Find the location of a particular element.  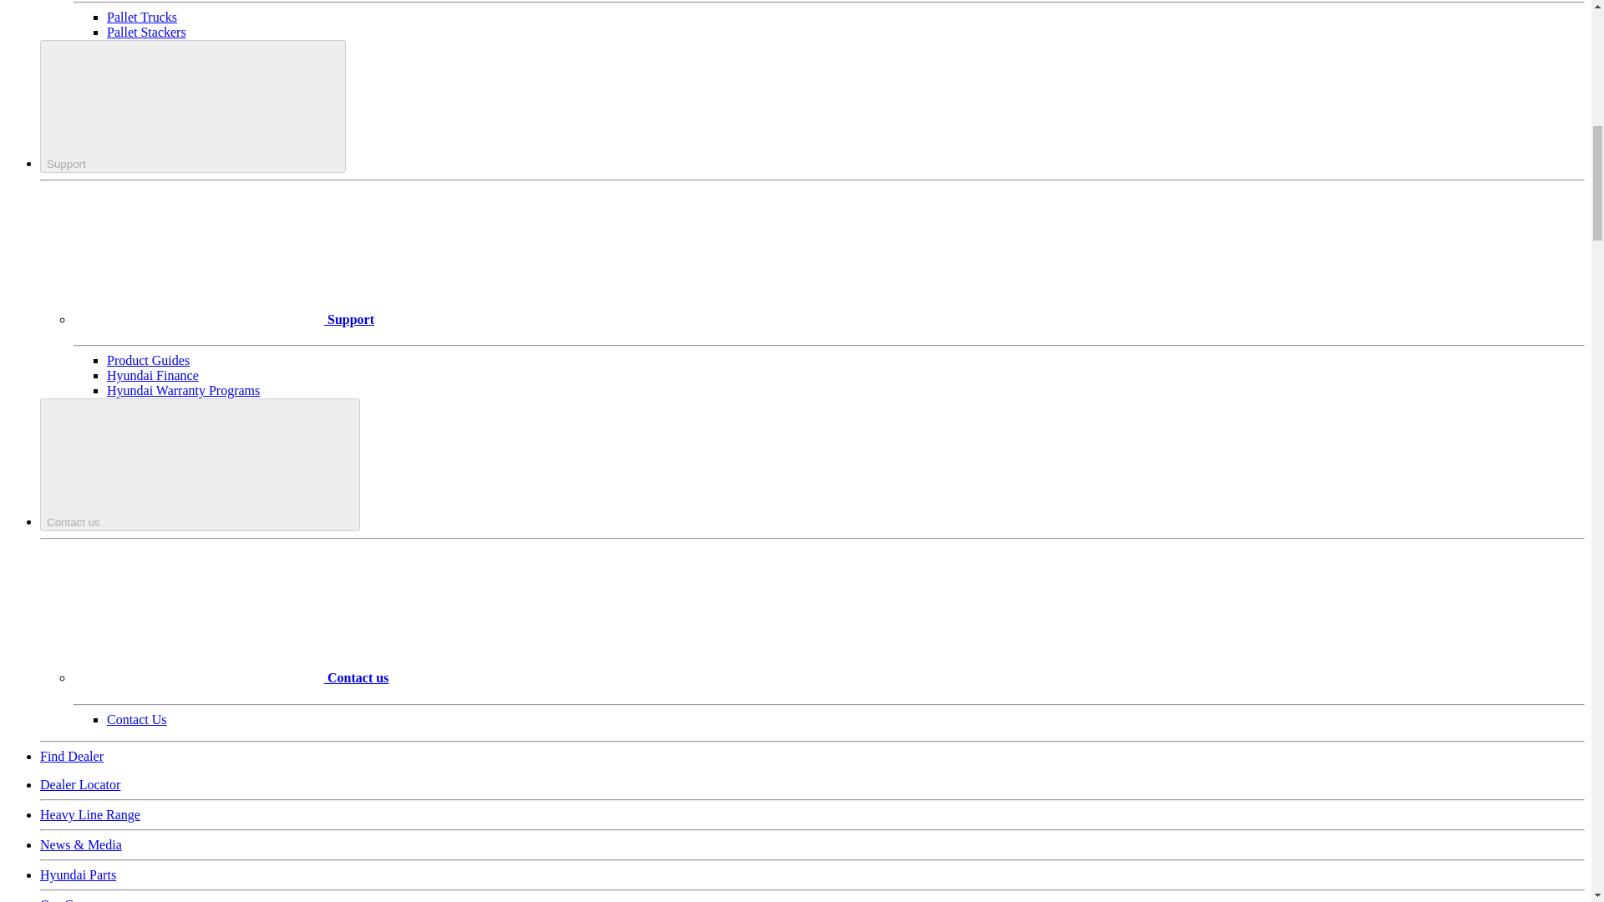

icon: arrow-right is located at coordinates (199, 620).